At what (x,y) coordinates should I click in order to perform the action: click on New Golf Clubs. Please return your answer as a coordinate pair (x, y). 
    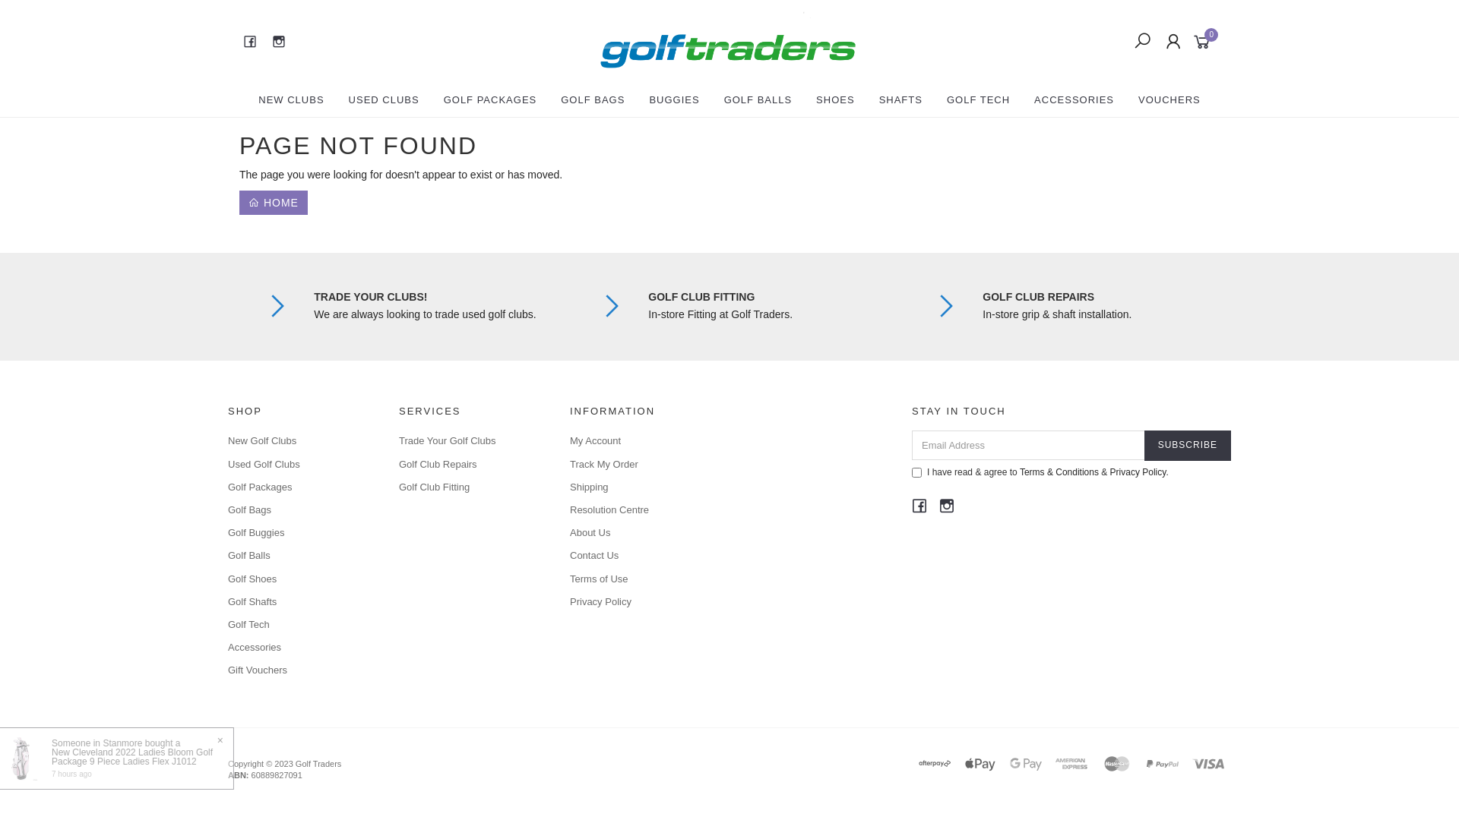
    Looking at the image, I should click on (296, 441).